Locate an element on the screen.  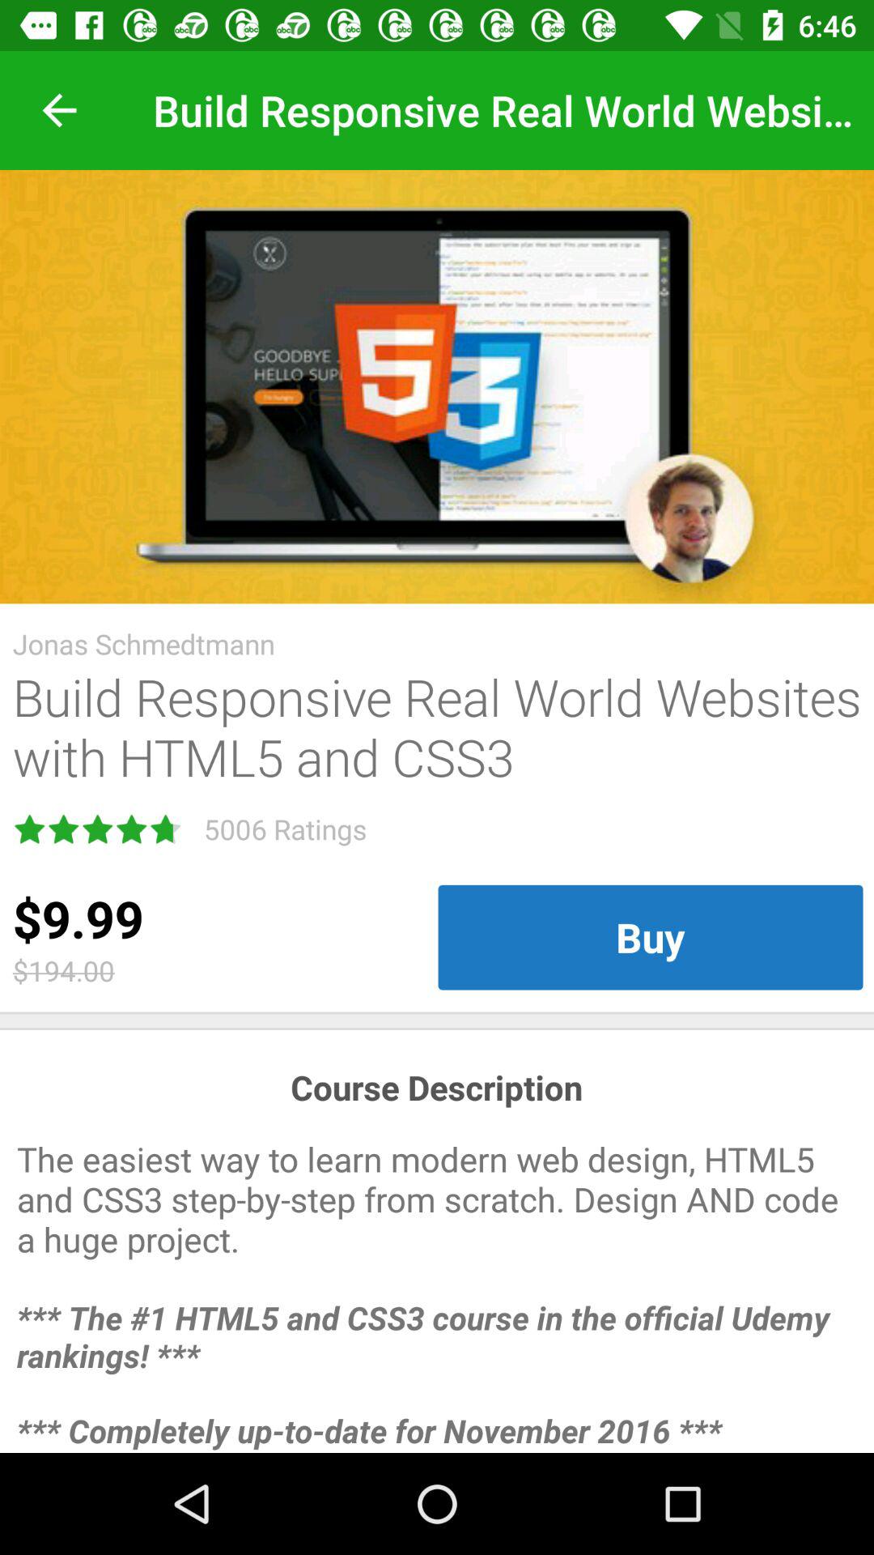
launch item below build responsive real item is located at coordinates (651, 937).